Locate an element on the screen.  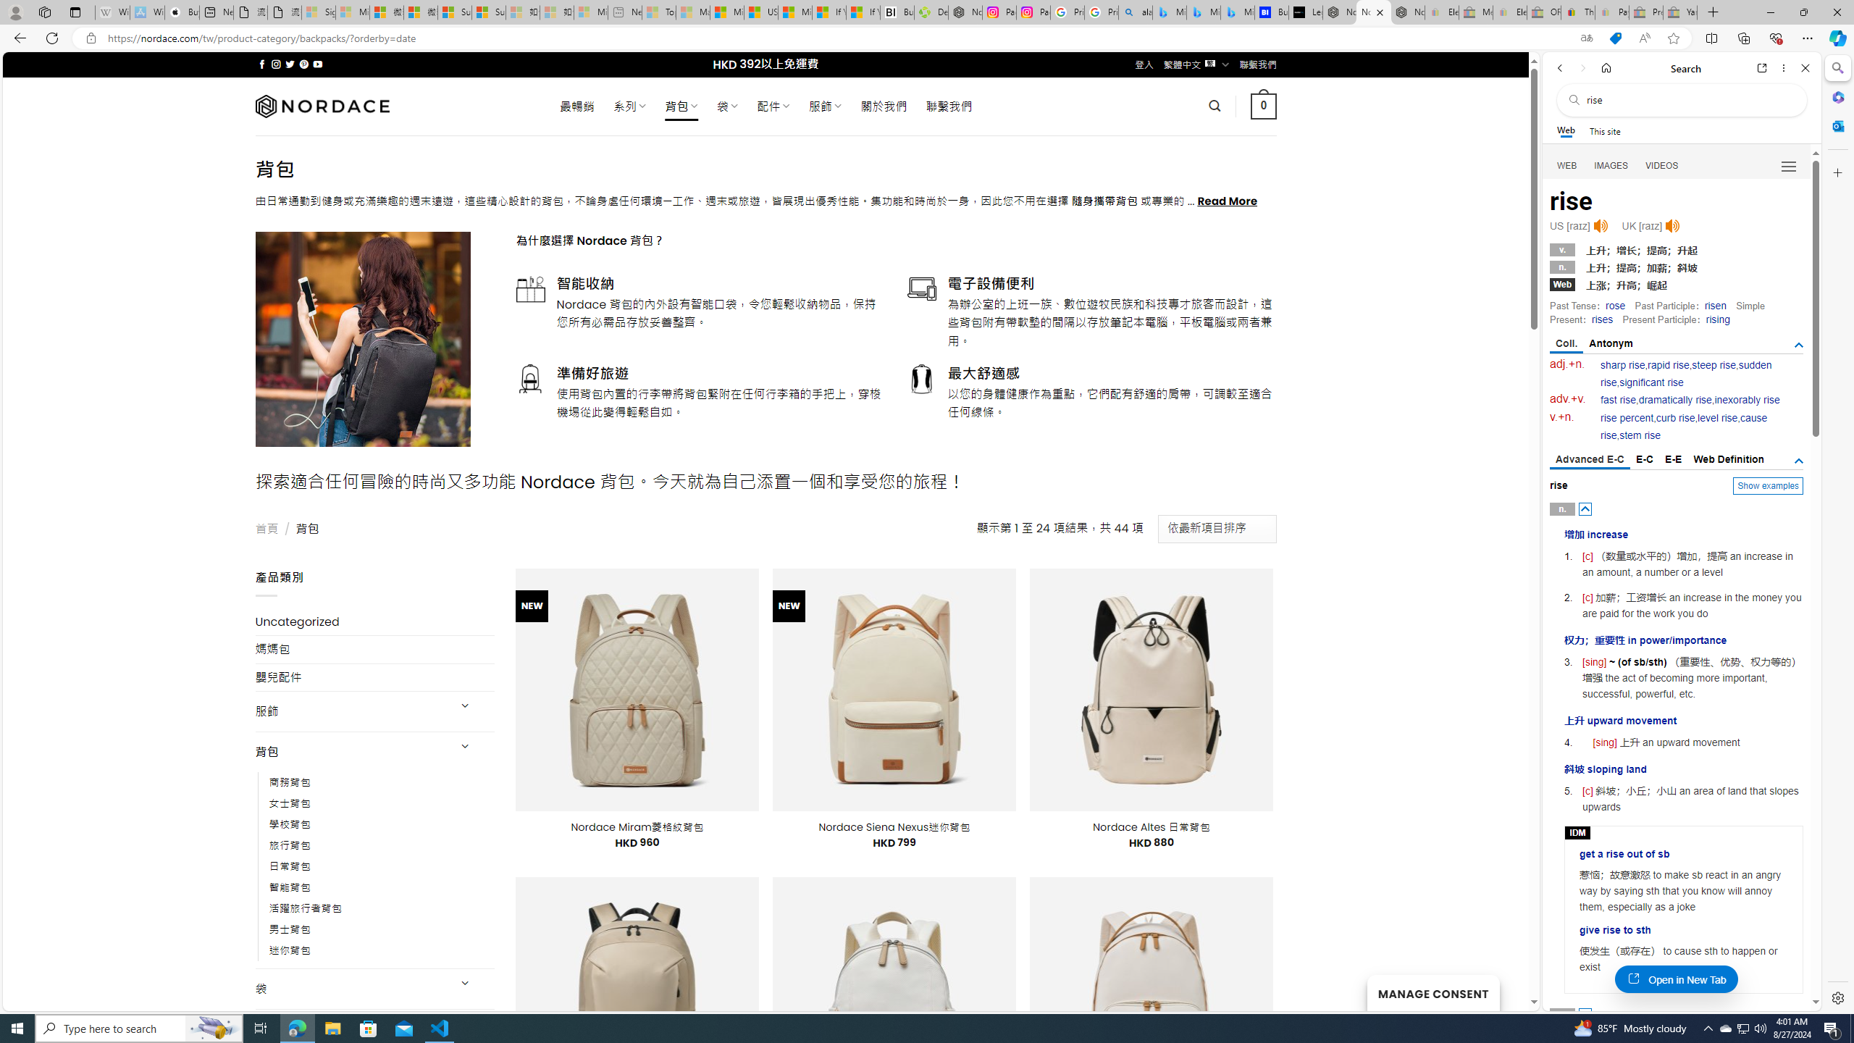
Microsoft Bing Travel - Shangri-La Hotel Bangkok is located at coordinates (1237, 12).